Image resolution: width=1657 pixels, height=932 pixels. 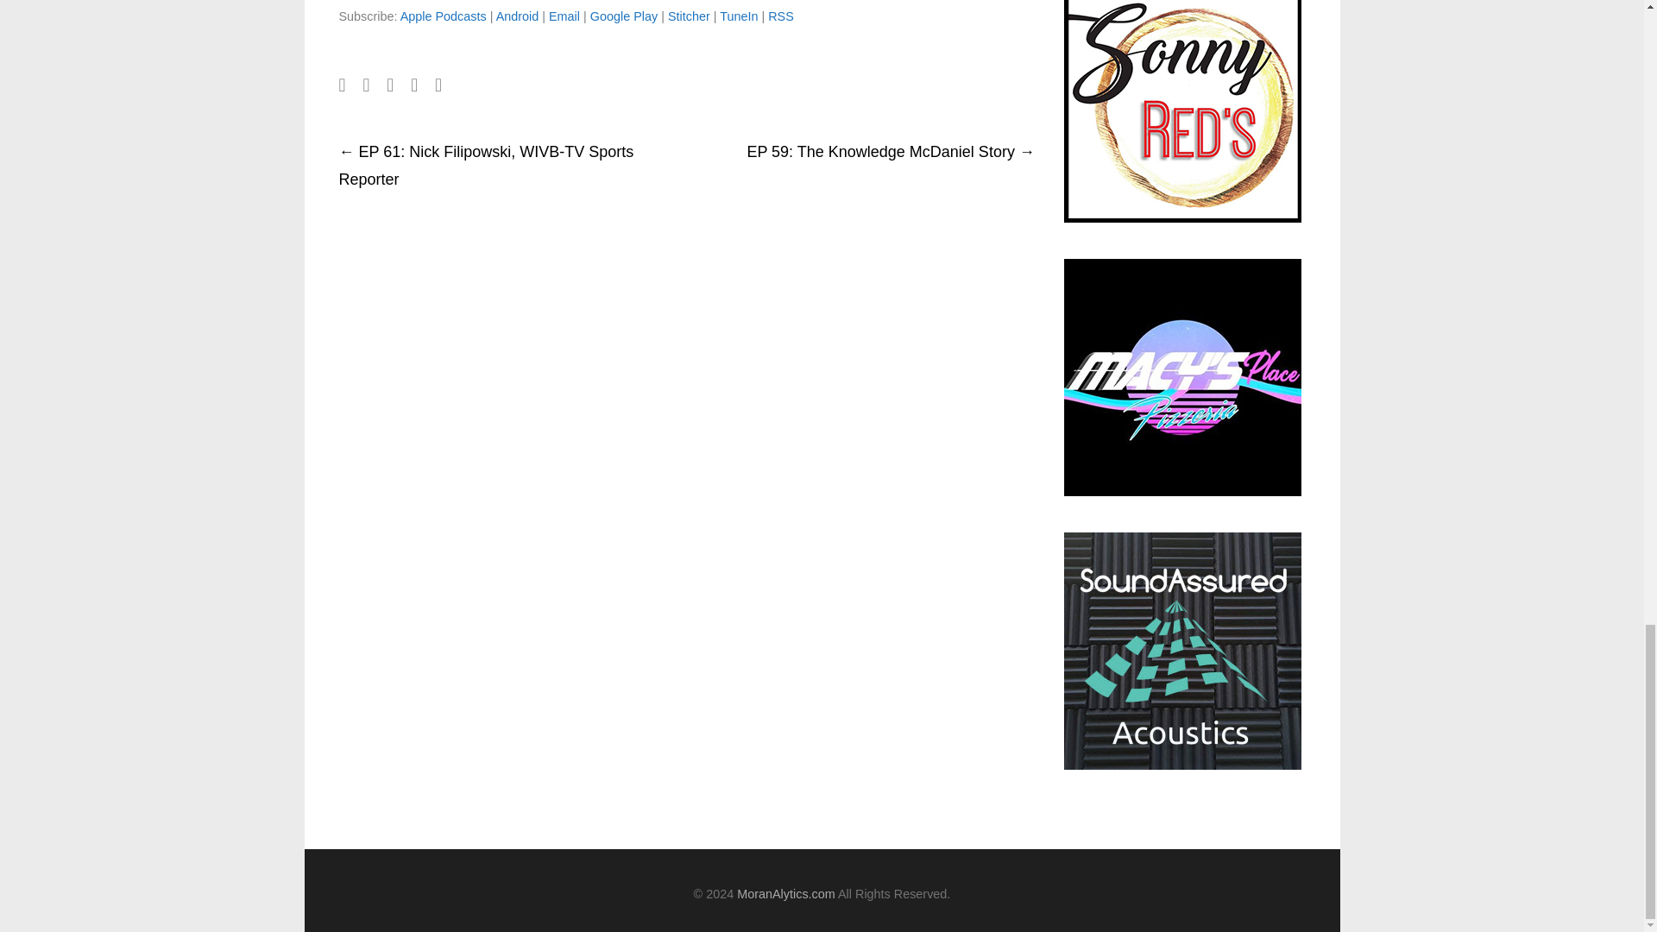 What do you see at coordinates (438, 85) in the screenshot?
I see `Share on Pinterest` at bounding box center [438, 85].